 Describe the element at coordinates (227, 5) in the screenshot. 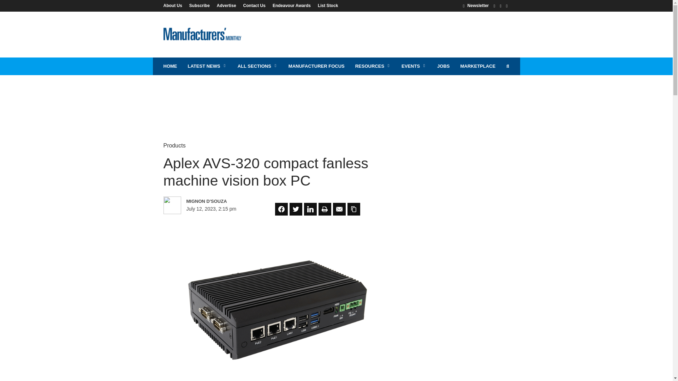

I see `Advertise` at that location.